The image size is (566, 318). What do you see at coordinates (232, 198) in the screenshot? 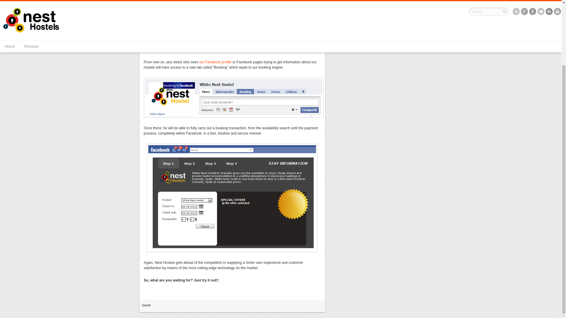
I see `whitebooking` at bounding box center [232, 198].